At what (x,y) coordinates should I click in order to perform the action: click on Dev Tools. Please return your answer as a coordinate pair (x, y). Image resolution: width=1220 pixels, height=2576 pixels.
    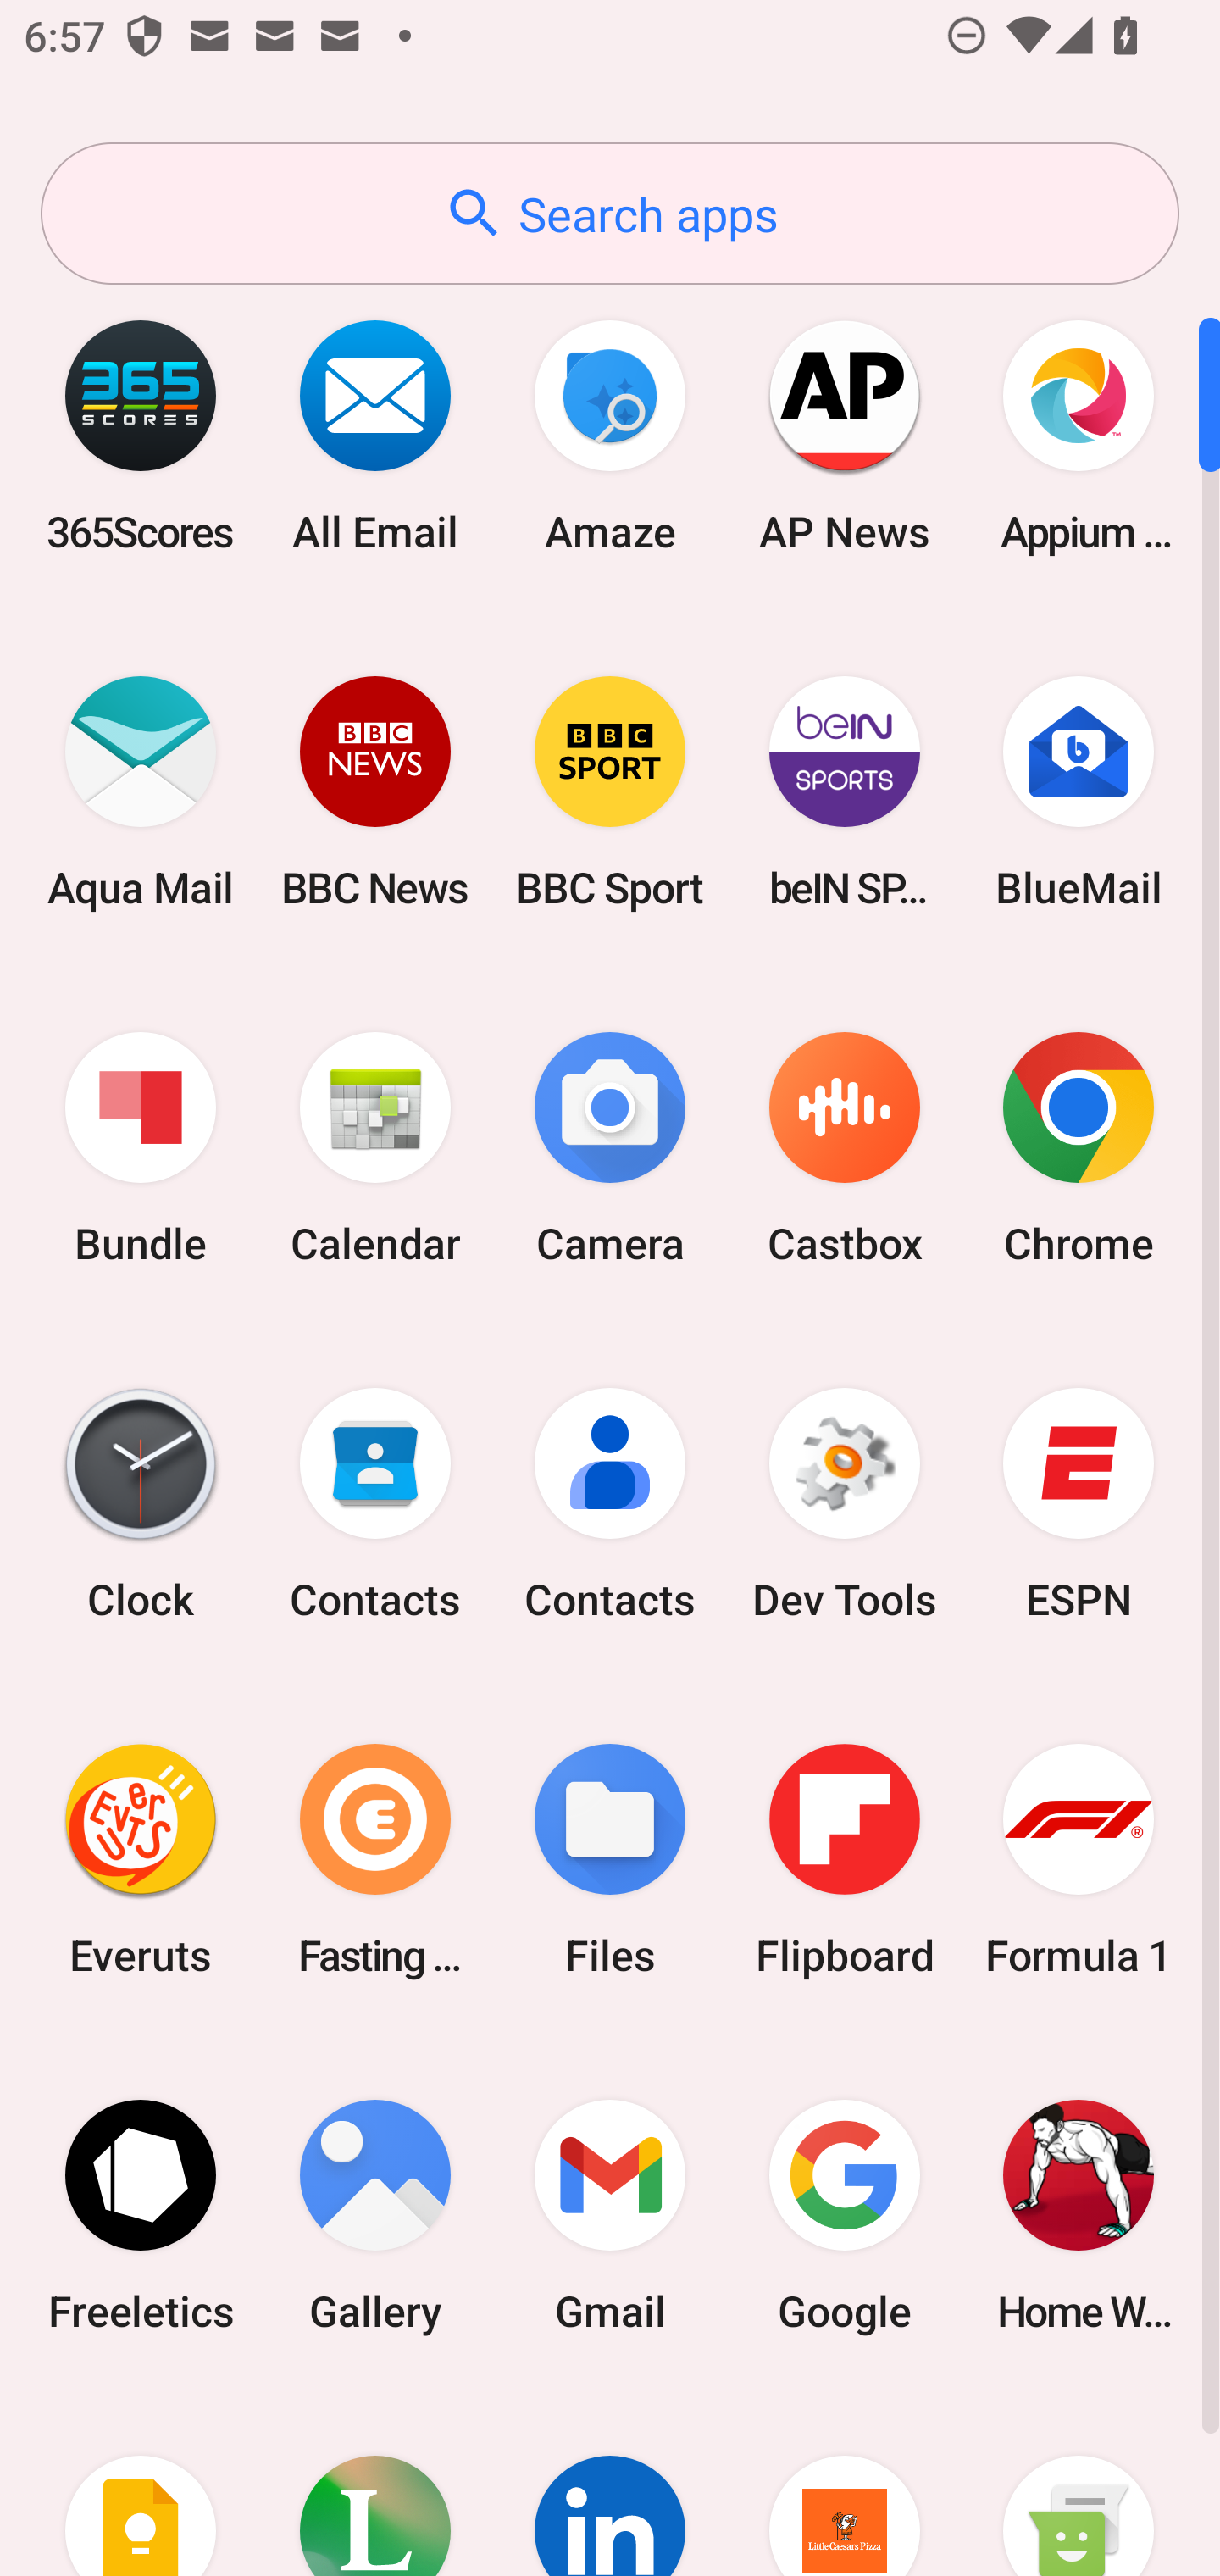
    Looking at the image, I should click on (844, 1504).